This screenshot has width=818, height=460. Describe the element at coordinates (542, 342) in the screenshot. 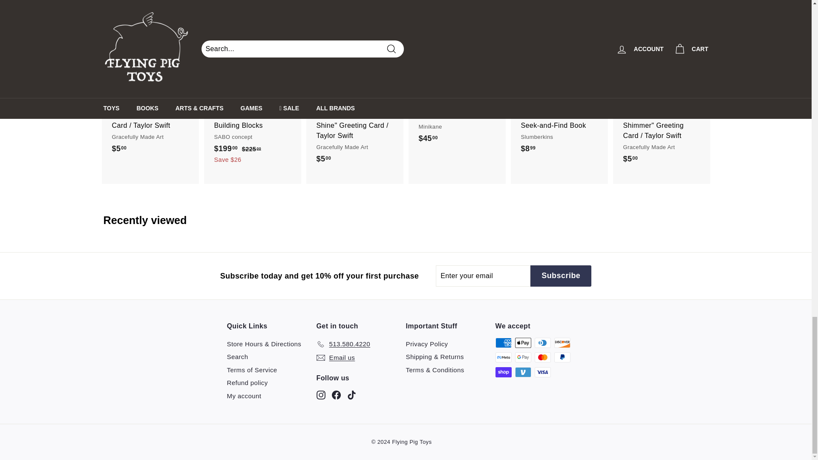

I see `Diners Club` at that location.